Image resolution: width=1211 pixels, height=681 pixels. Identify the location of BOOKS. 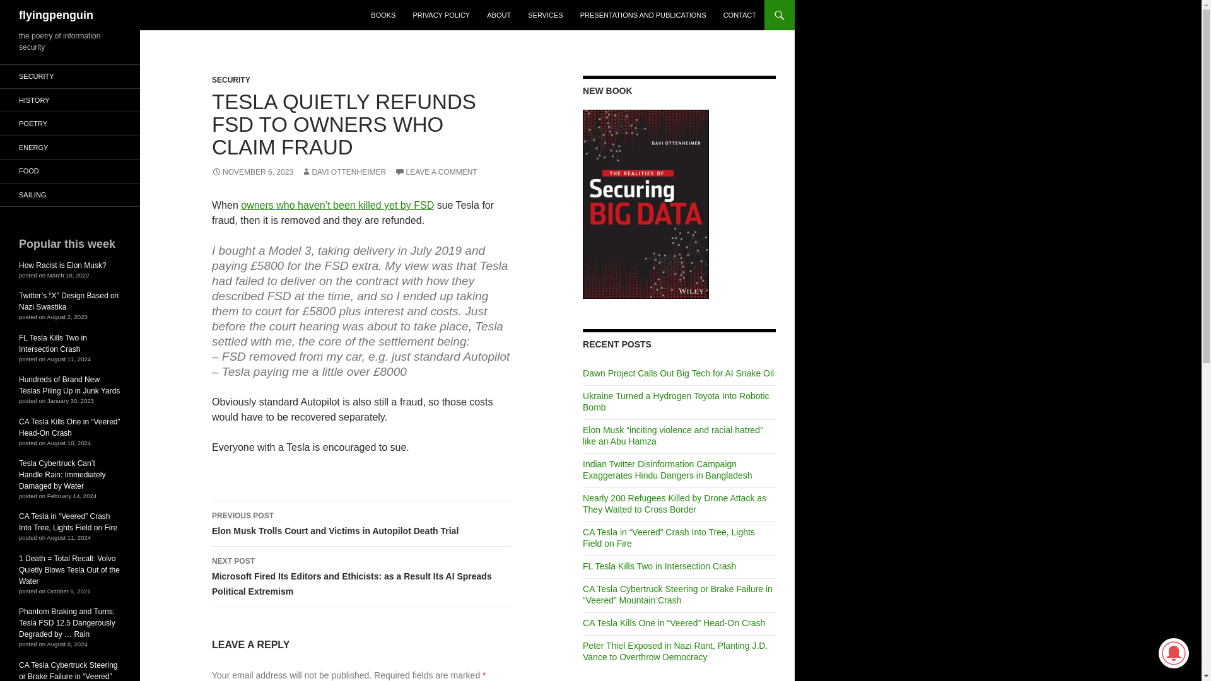
(383, 15).